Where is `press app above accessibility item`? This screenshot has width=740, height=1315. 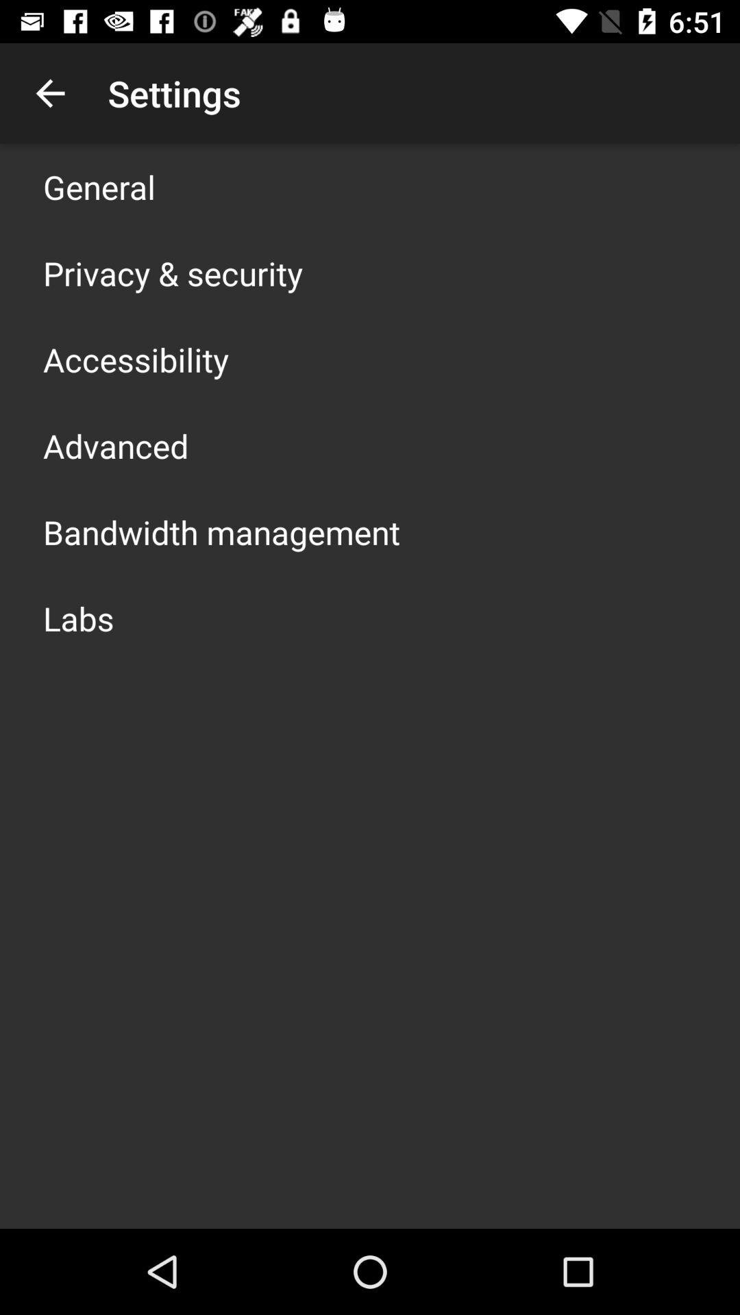 press app above accessibility item is located at coordinates (173, 273).